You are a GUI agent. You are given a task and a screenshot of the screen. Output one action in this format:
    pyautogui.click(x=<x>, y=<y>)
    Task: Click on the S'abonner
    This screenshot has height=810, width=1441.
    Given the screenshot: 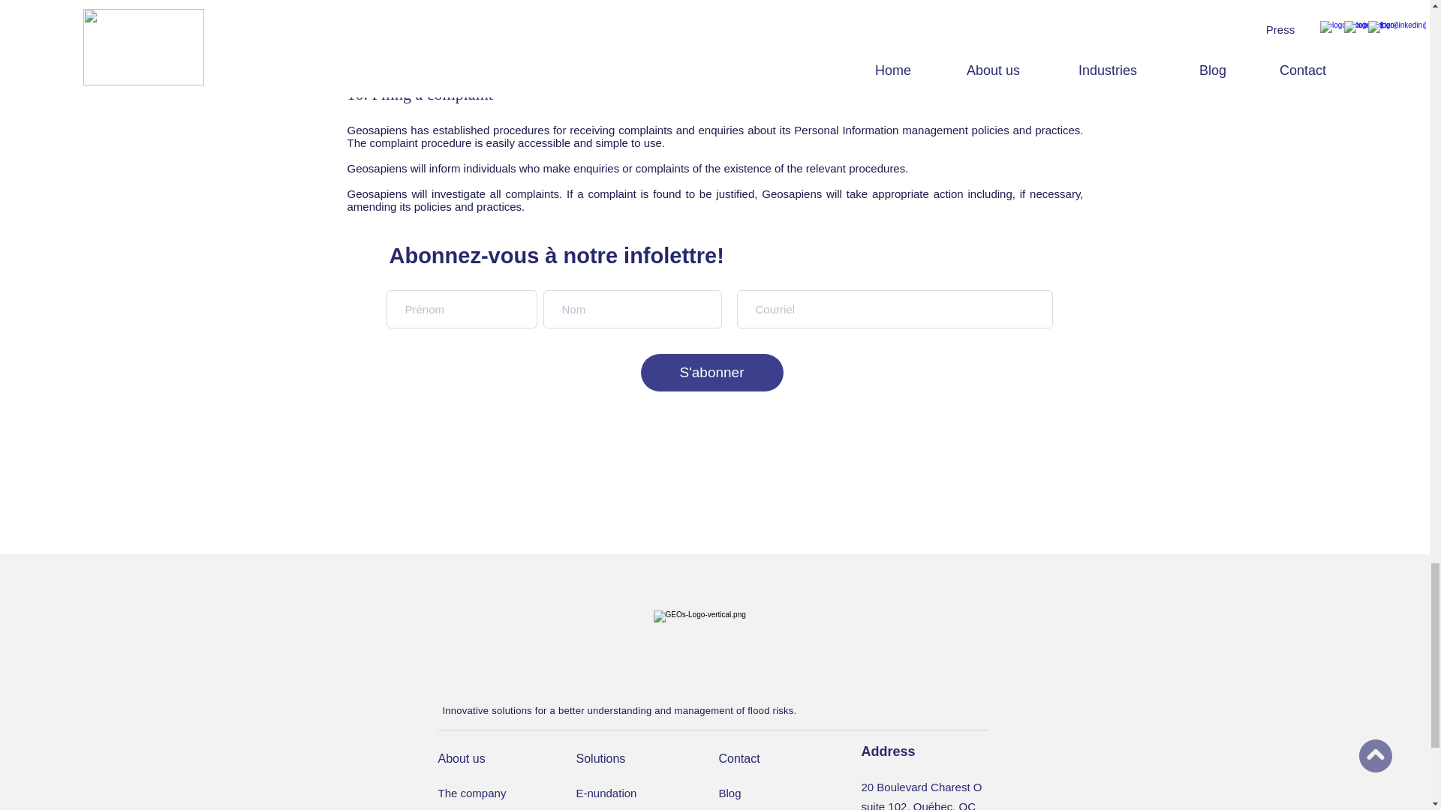 What is the action you would take?
    pyautogui.click(x=712, y=372)
    